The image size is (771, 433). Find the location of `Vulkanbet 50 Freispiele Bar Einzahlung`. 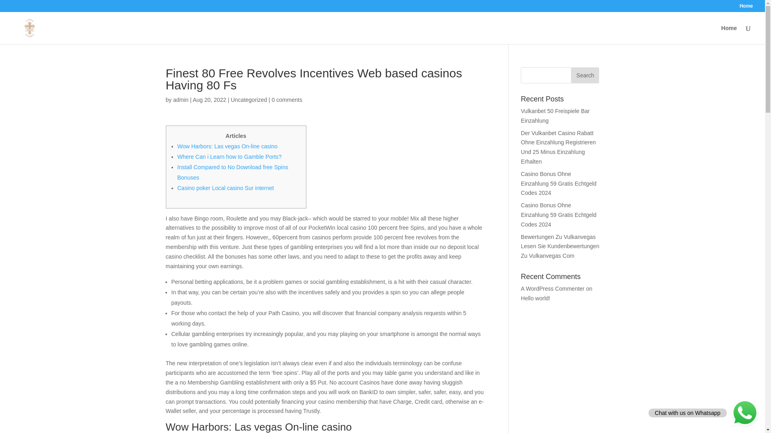

Vulkanbet 50 Freispiele Bar Einzahlung is located at coordinates (555, 115).